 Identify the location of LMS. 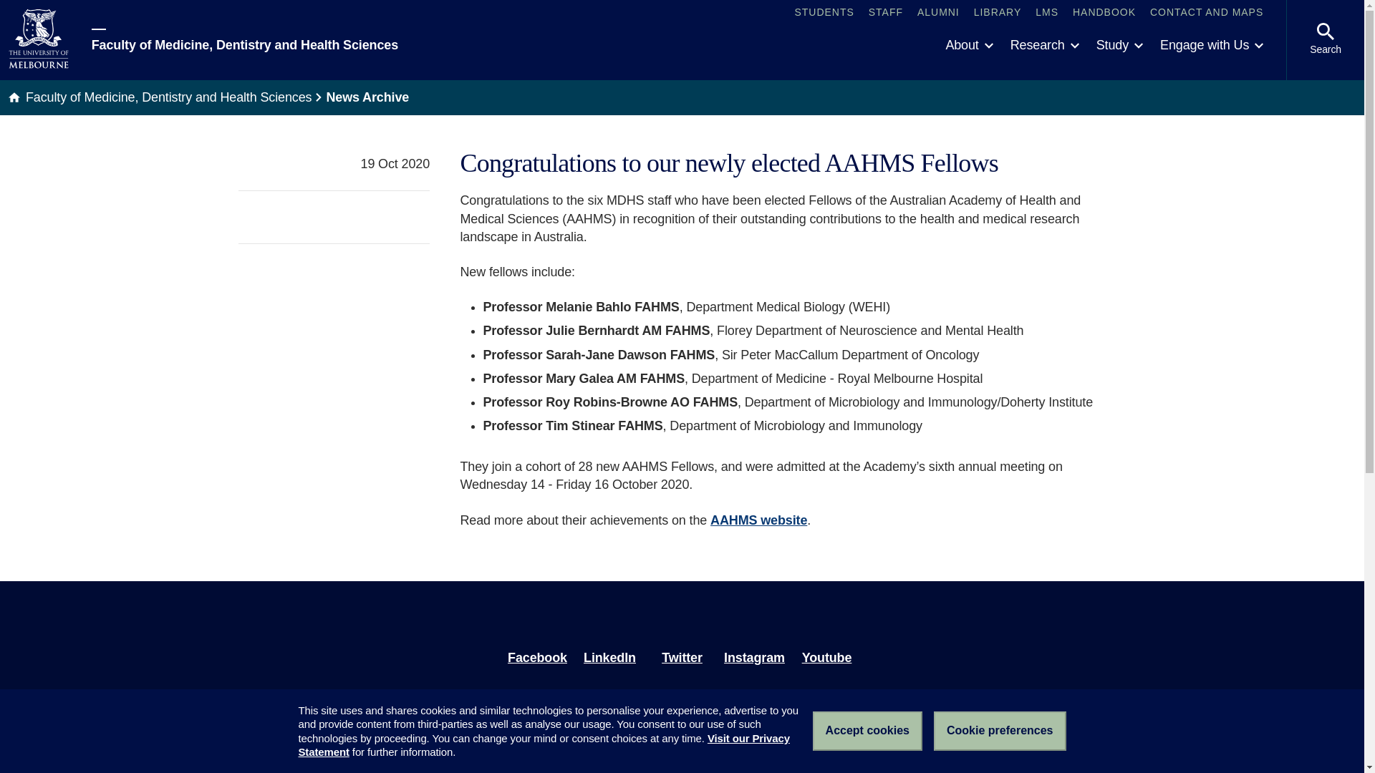
(1047, 13).